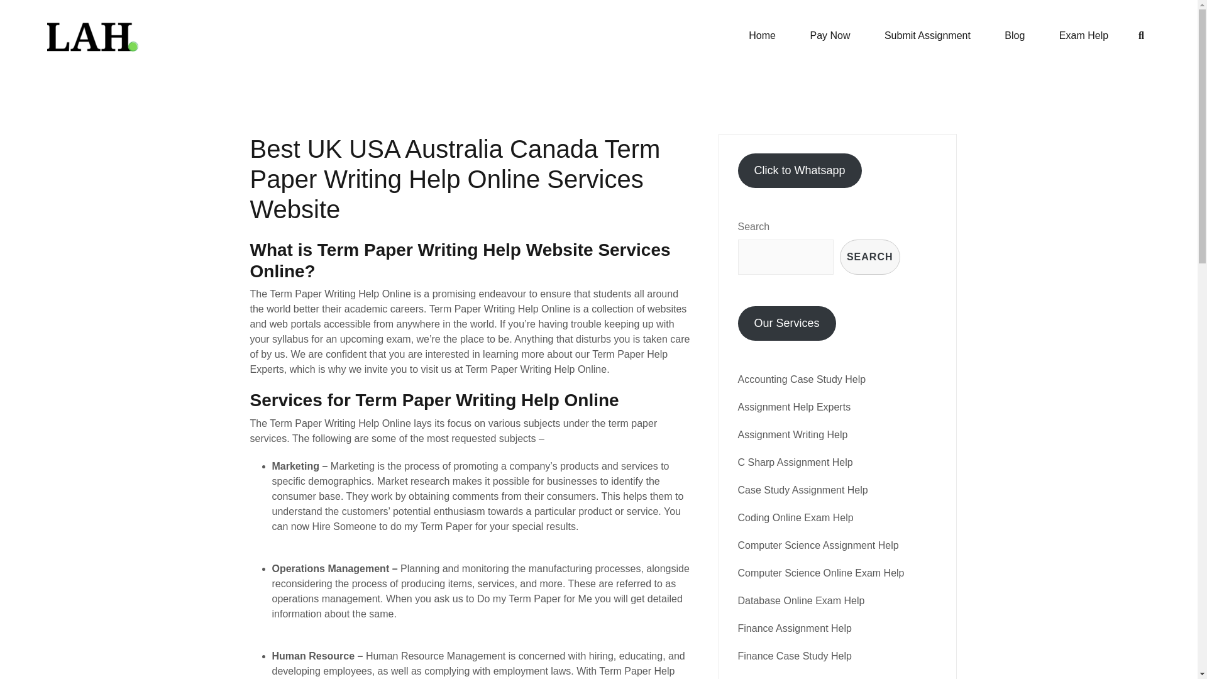 The image size is (1207, 679). I want to click on Accounting Case Study Help, so click(802, 380).